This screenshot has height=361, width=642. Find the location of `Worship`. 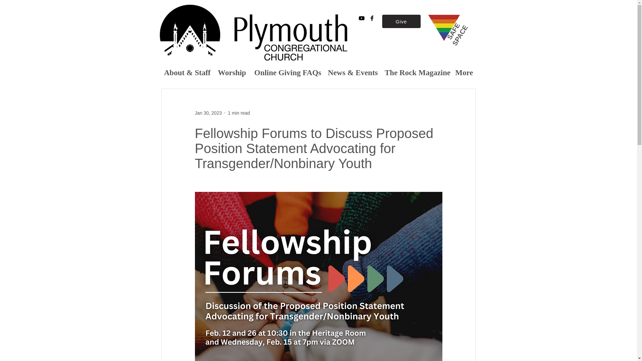

Worship is located at coordinates (231, 72).